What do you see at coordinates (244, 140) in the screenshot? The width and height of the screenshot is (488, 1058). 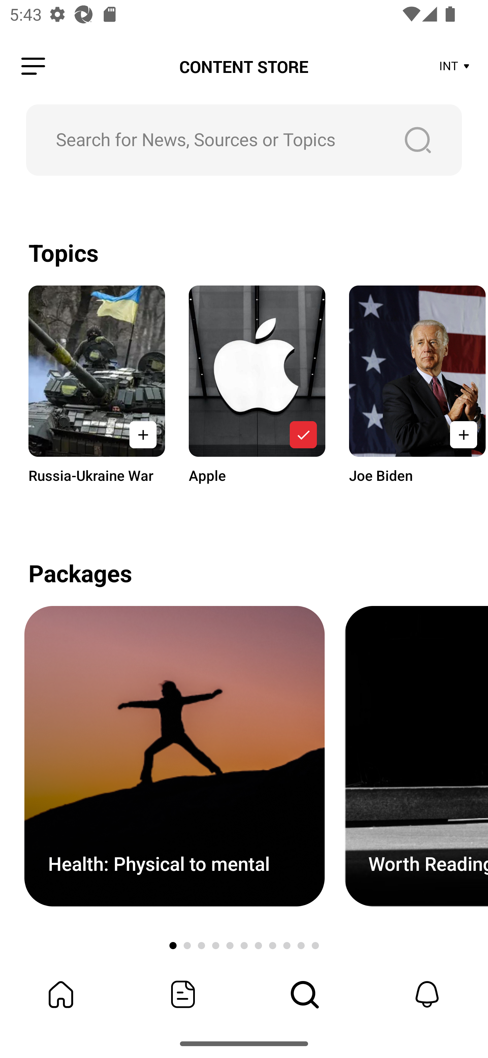 I see `Search for News, Sources or Topics Search Button` at bounding box center [244, 140].